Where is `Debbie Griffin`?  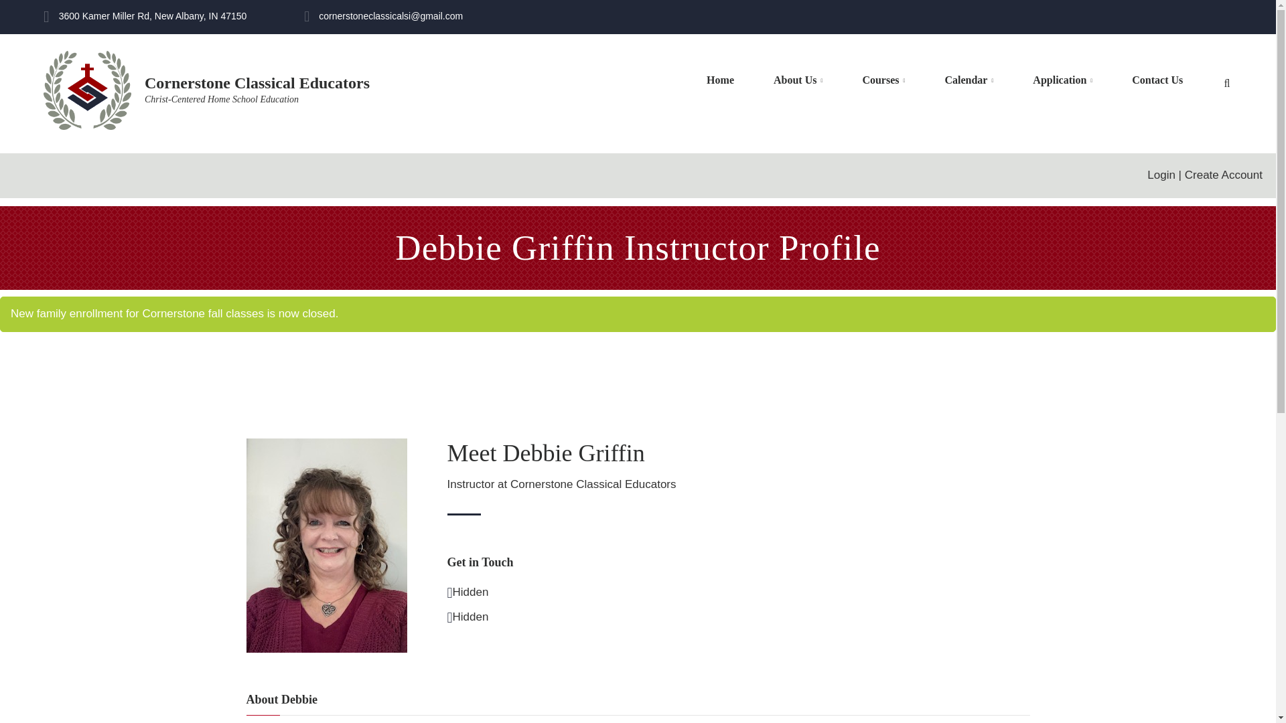
Debbie Griffin is located at coordinates (327, 545).